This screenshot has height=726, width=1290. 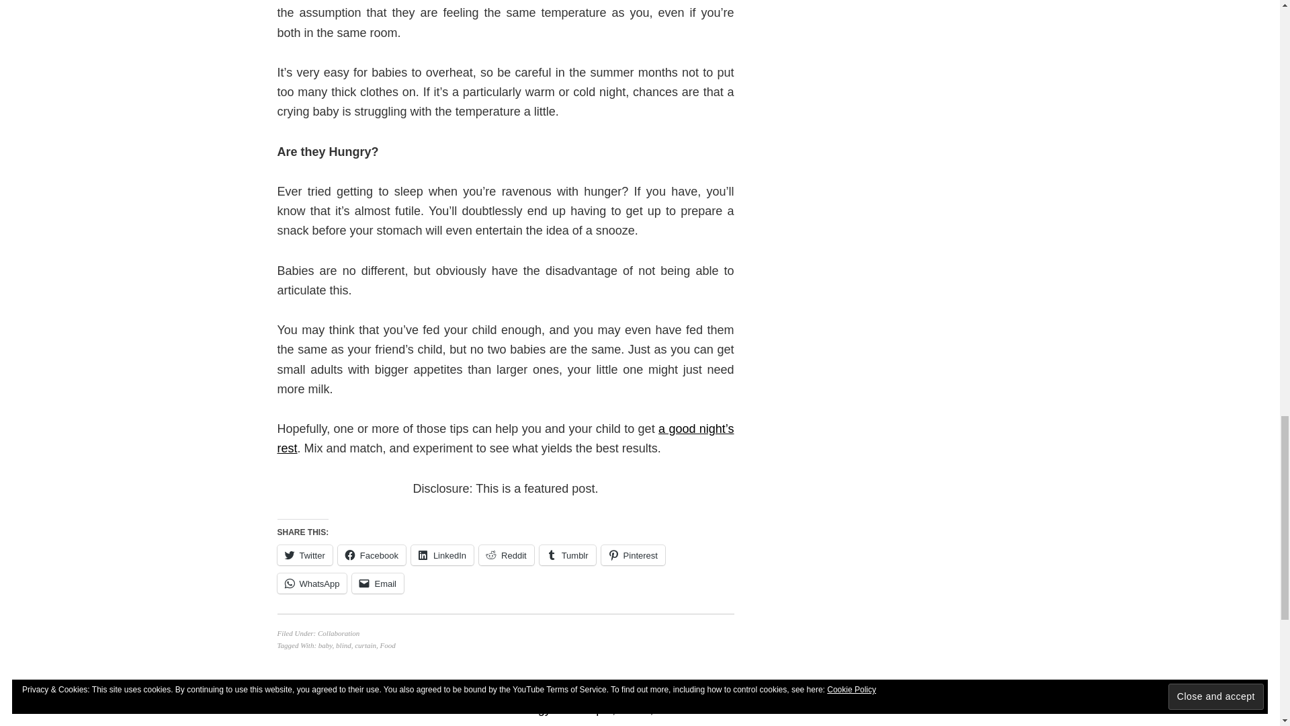 I want to click on Click to share on Facebook, so click(x=372, y=555).